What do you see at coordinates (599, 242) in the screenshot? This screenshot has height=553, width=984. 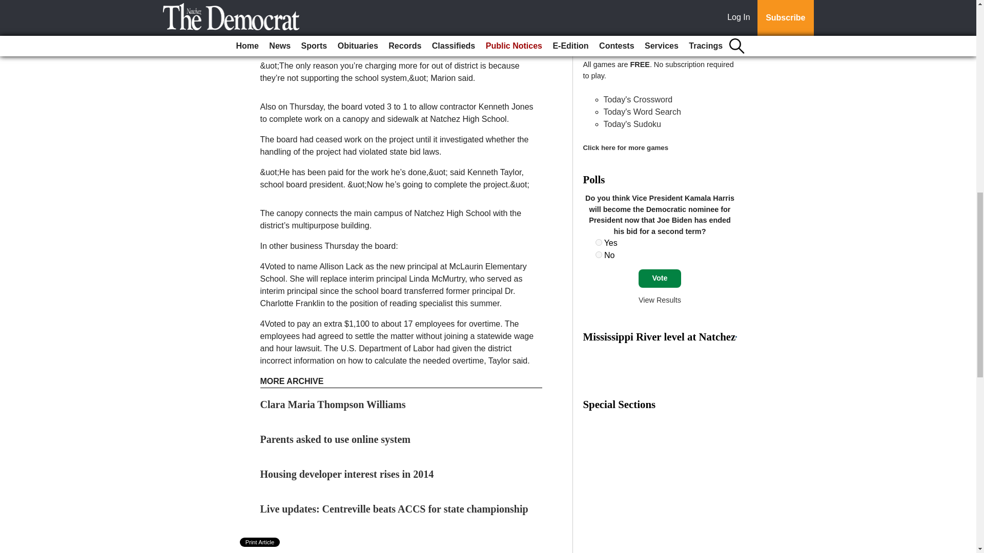 I see `22425` at bounding box center [599, 242].